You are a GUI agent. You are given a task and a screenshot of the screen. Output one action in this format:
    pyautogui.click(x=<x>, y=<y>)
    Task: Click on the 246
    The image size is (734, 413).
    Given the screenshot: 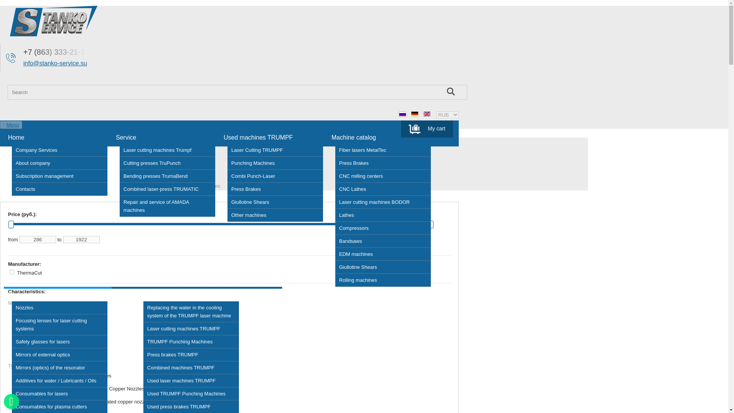 What is the action you would take?
    pyautogui.click(x=31, y=327)
    